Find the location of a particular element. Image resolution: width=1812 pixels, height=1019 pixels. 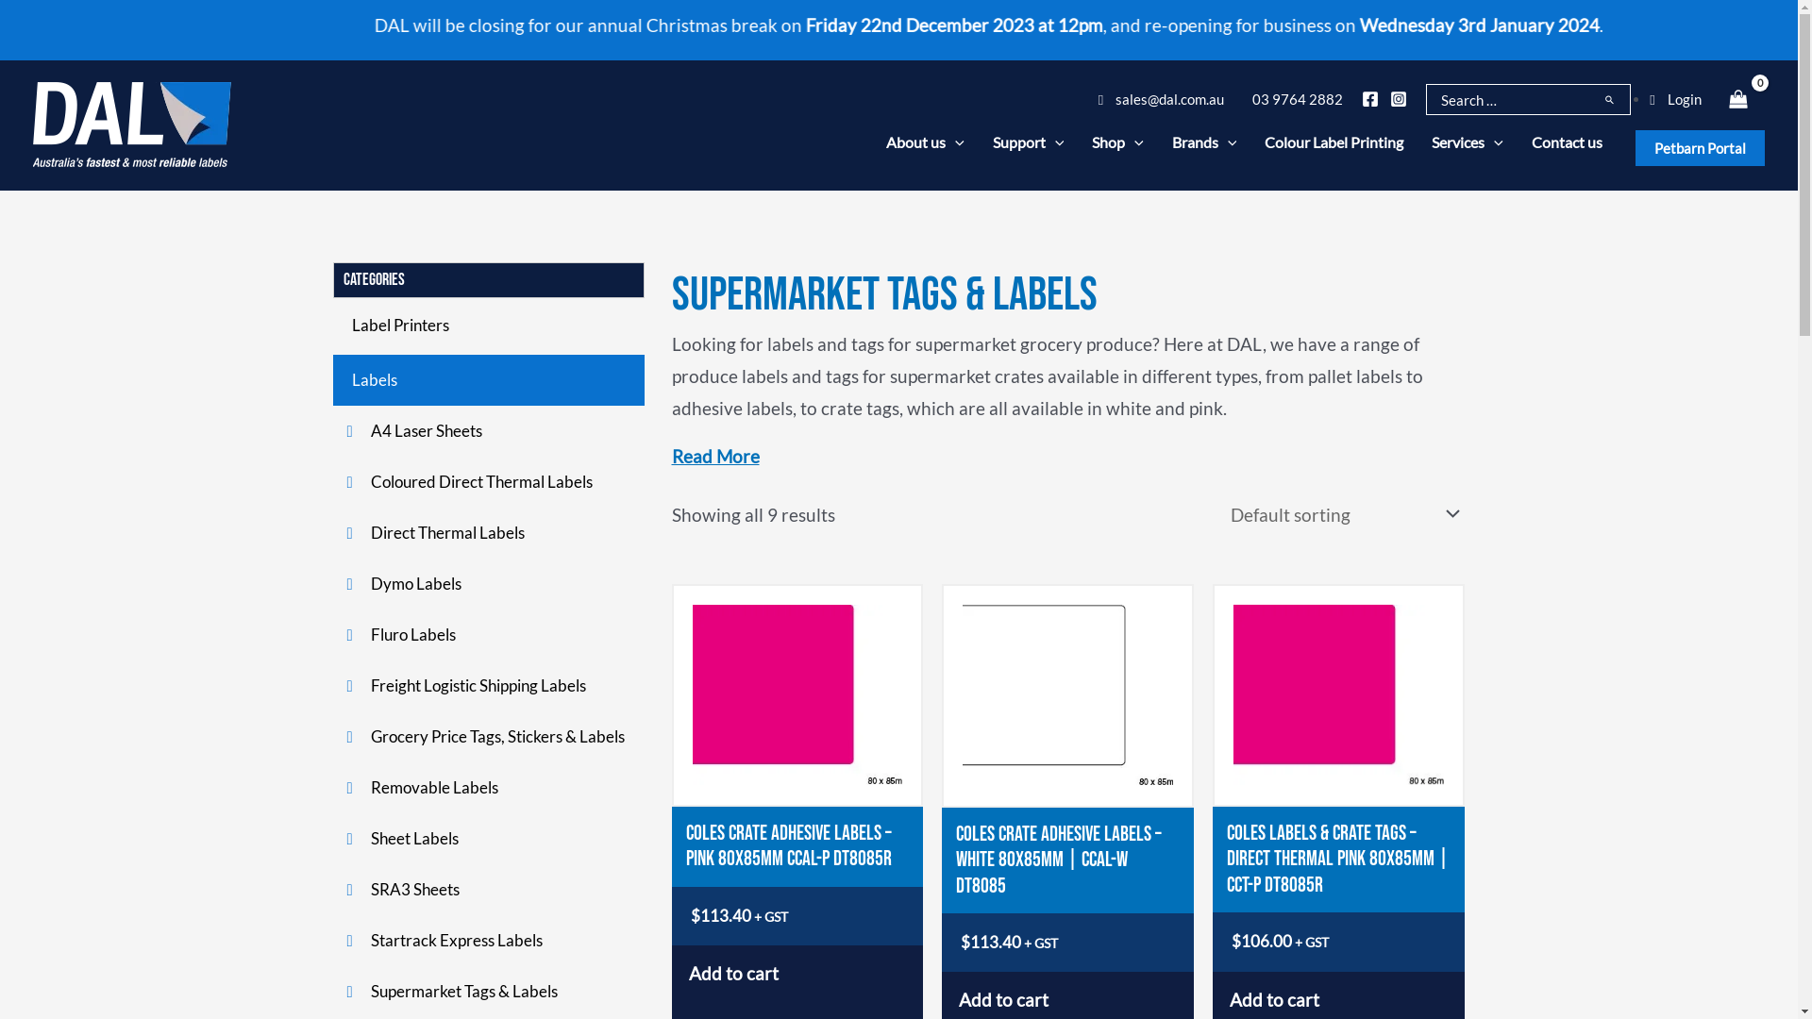

Direct Thermal Labels is located at coordinates (488, 533).